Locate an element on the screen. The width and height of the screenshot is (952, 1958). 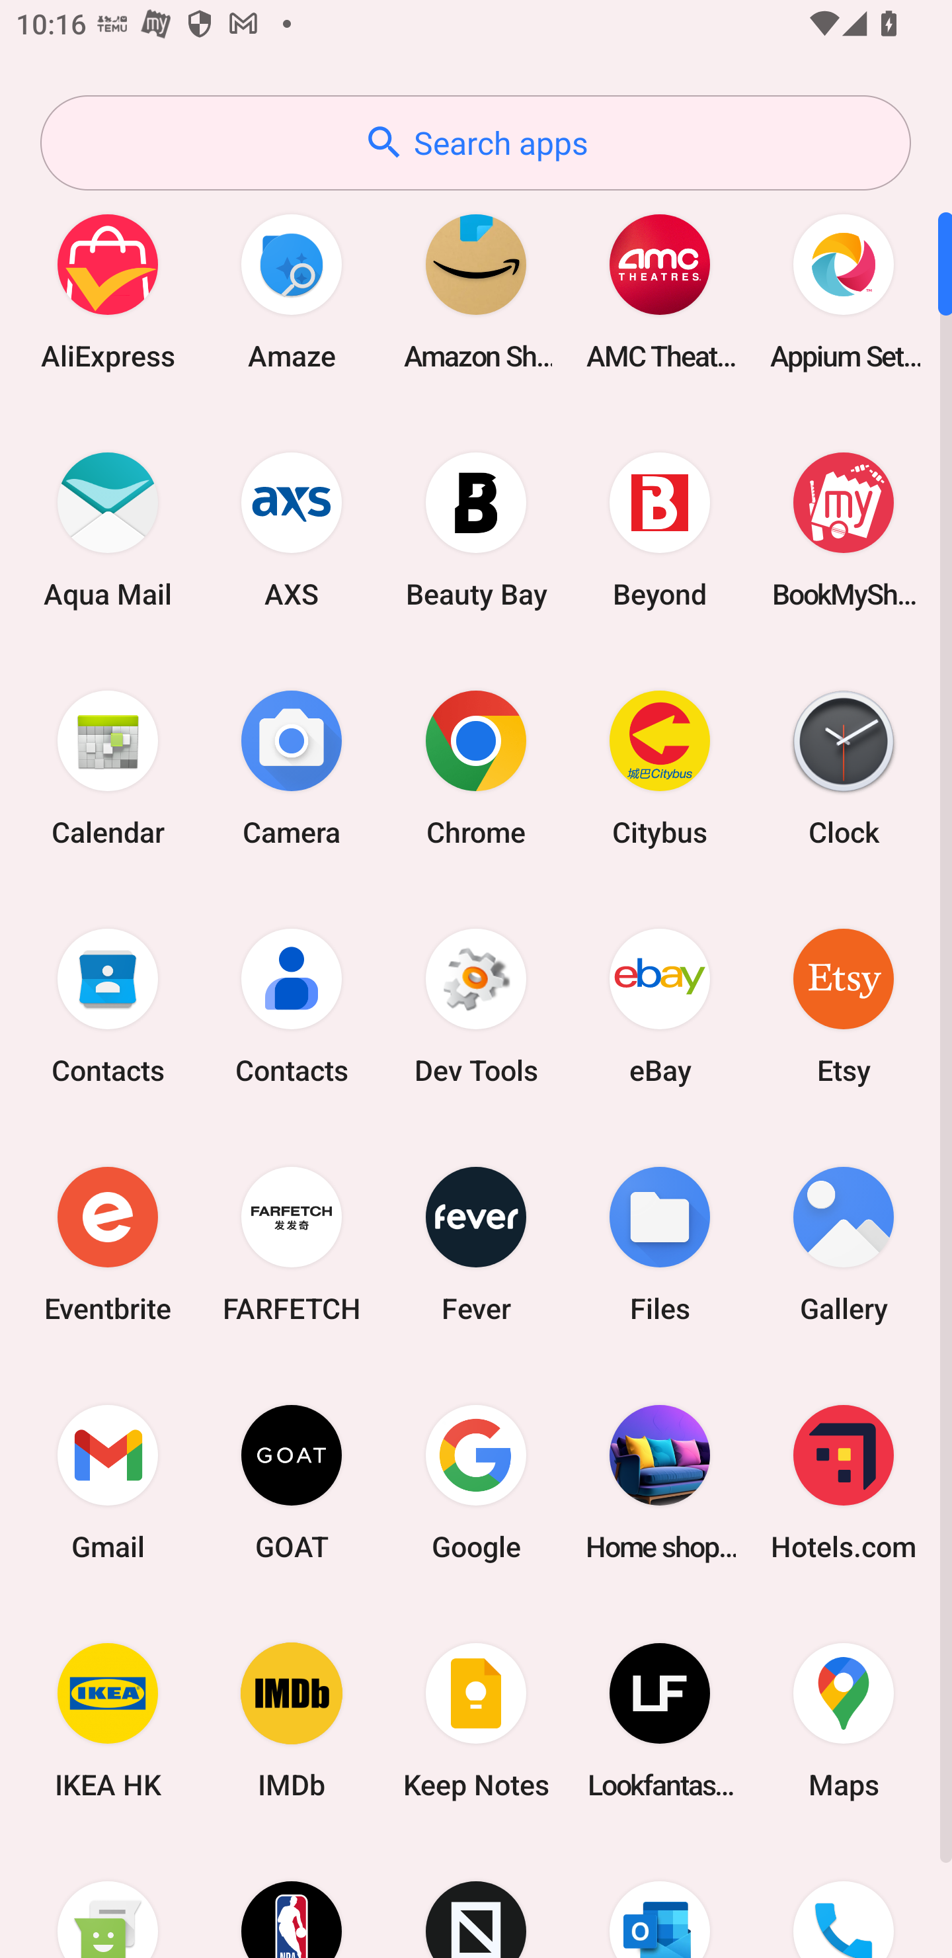
FARFETCH is located at coordinates (292, 1244).